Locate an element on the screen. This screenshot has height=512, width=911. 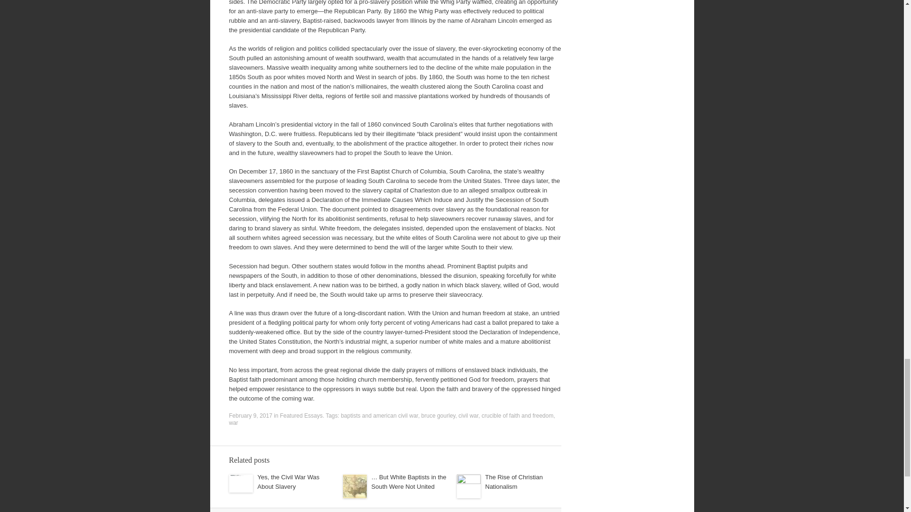
Featured Essays is located at coordinates (301, 416).